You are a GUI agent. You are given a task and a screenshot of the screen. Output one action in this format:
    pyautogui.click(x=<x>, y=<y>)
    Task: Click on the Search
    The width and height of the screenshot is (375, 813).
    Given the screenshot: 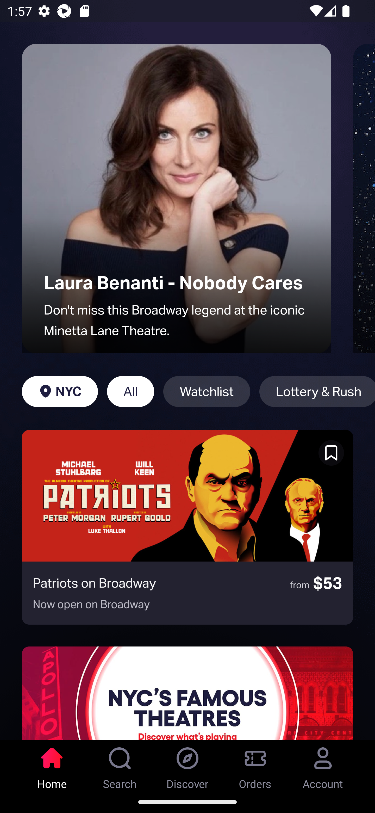 What is the action you would take?
    pyautogui.click(x=120, y=765)
    